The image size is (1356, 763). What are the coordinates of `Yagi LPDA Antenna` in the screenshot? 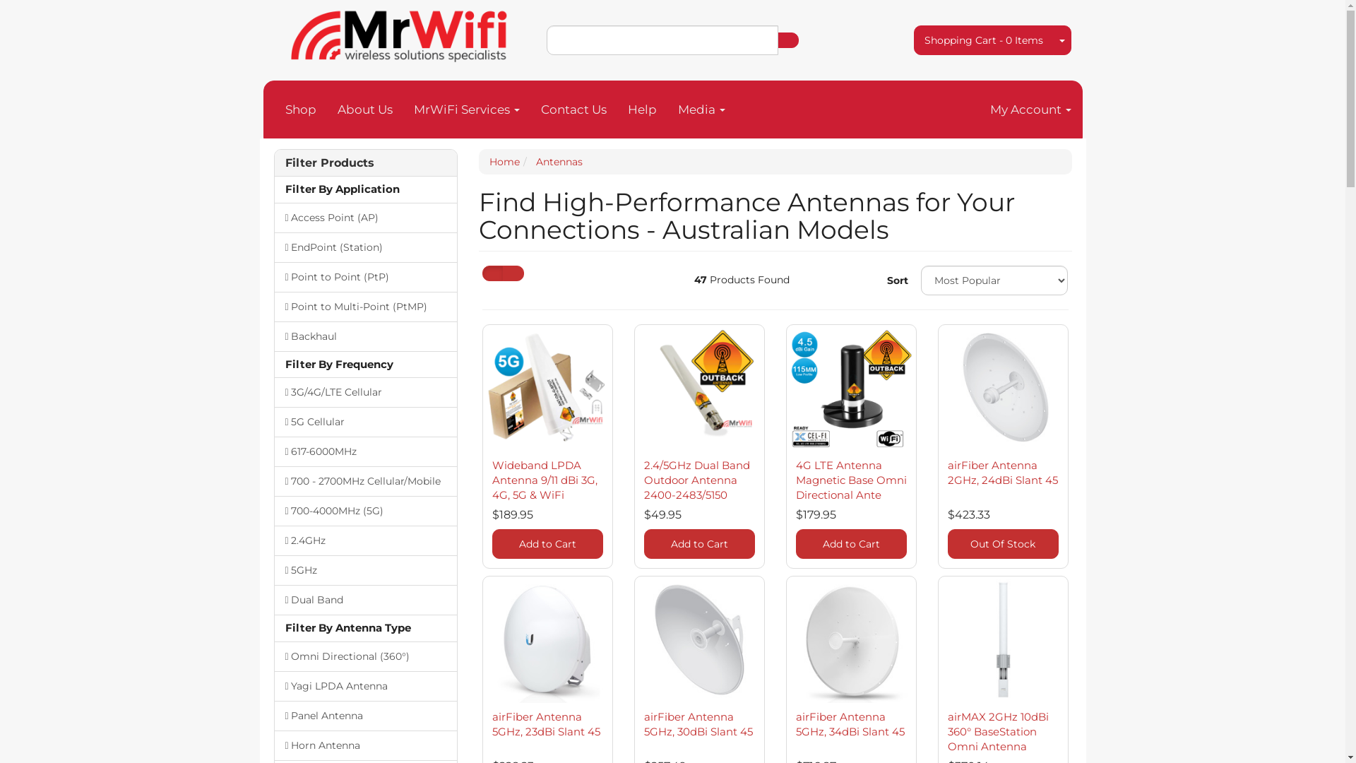 It's located at (365, 686).